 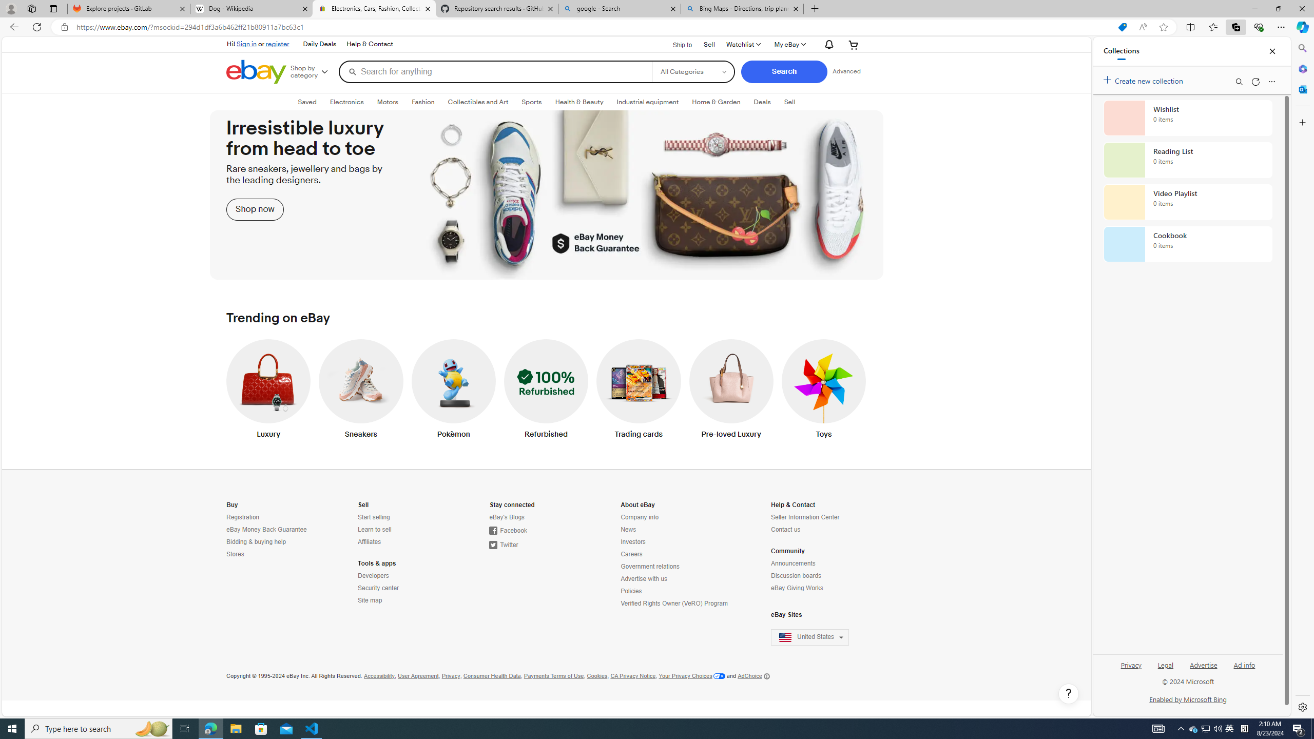 I want to click on eBay Giving Works, so click(x=798, y=588).